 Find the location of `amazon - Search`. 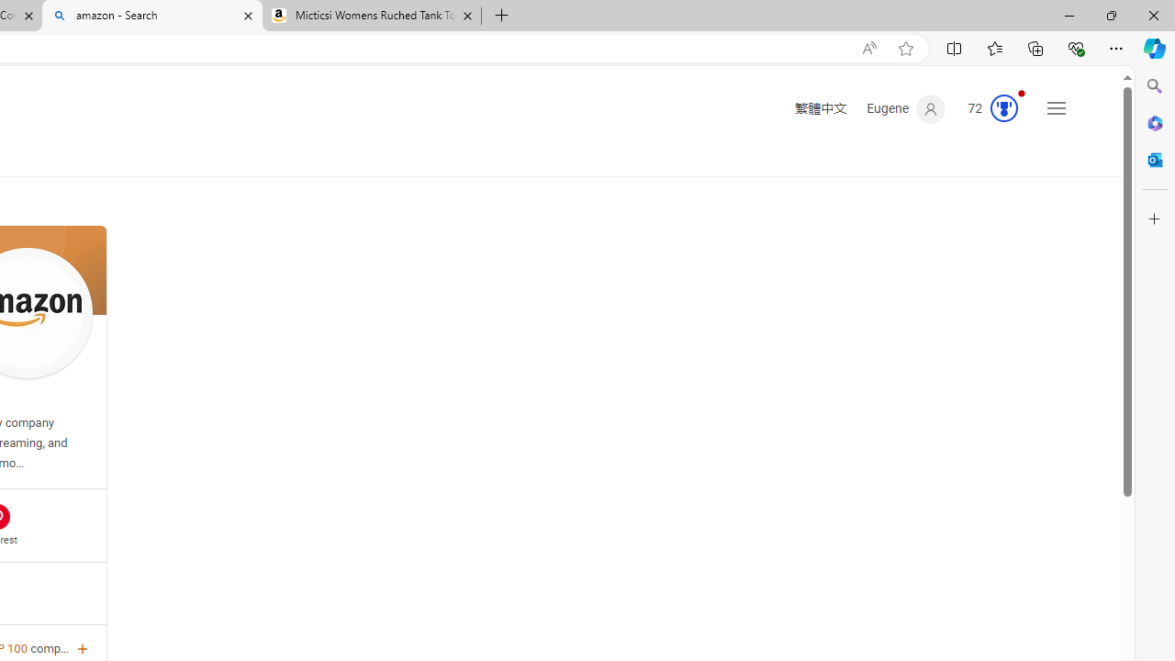

amazon - Search is located at coordinates (152, 17).